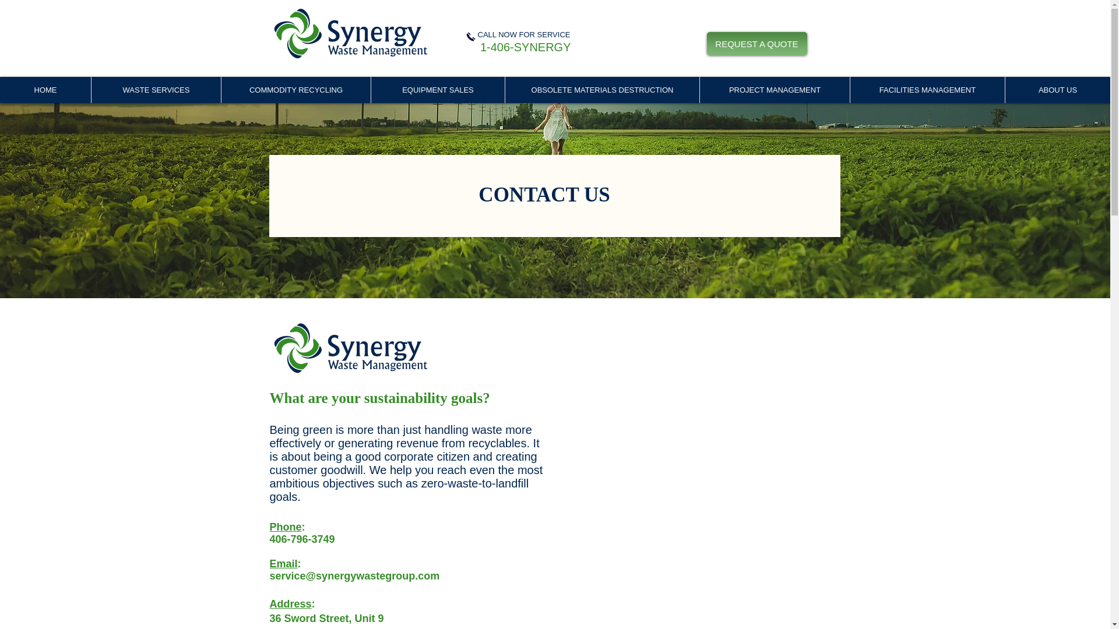  What do you see at coordinates (45, 90) in the screenshot?
I see `HOME` at bounding box center [45, 90].